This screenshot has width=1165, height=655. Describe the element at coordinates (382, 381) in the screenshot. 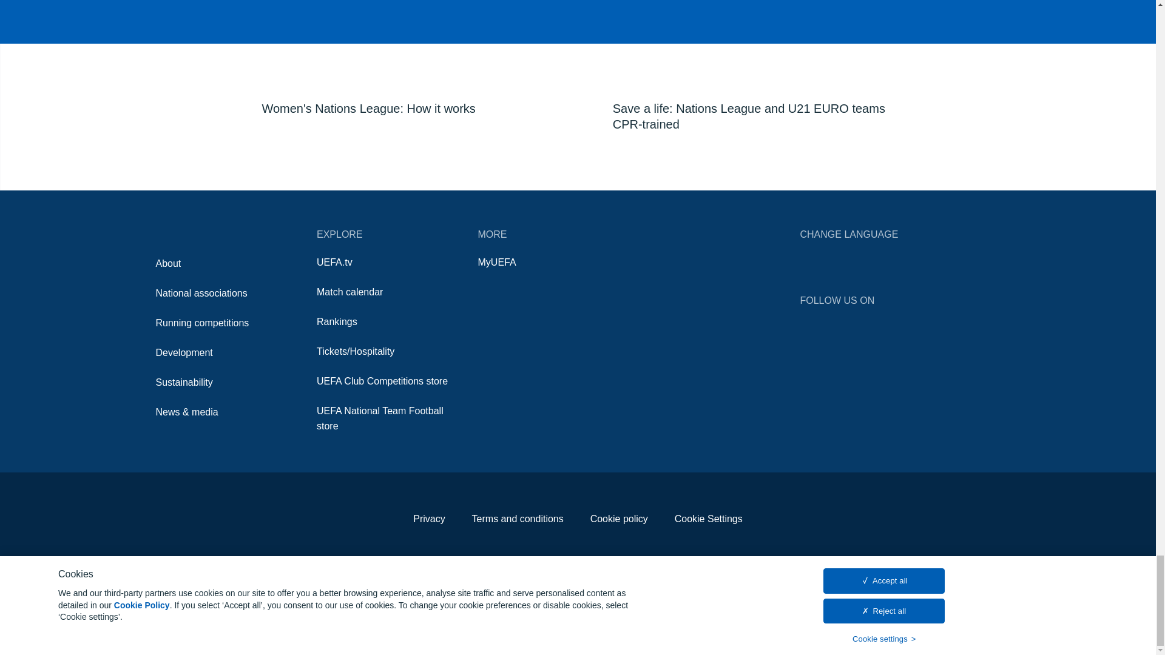

I see `UEFA Club Competitions store` at that location.